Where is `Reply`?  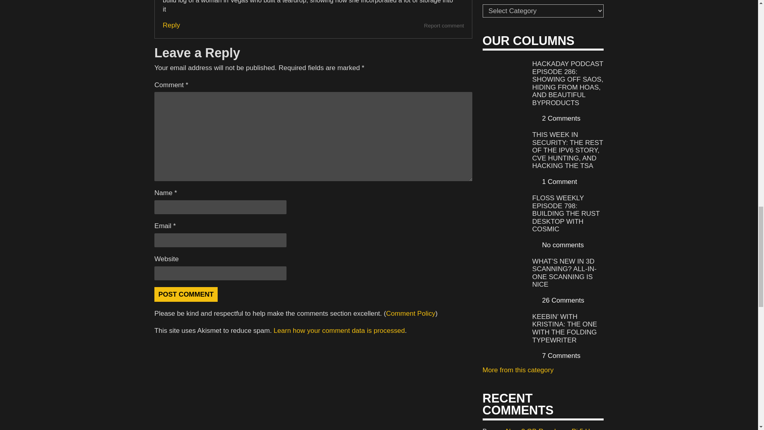 Reply is located at coordinates (171, 25).